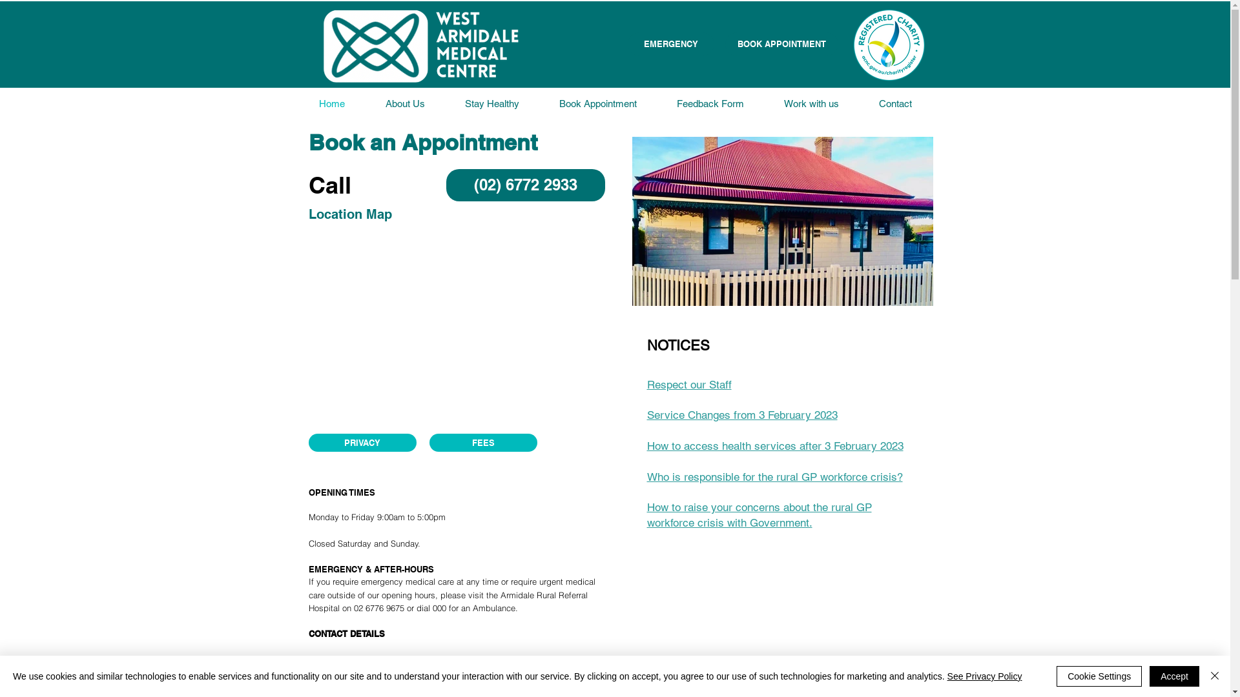 This screenshot has width=1240, height=697. Describe the element at coordinates (332, 104) in the screenshot. I see `Home` at that location.